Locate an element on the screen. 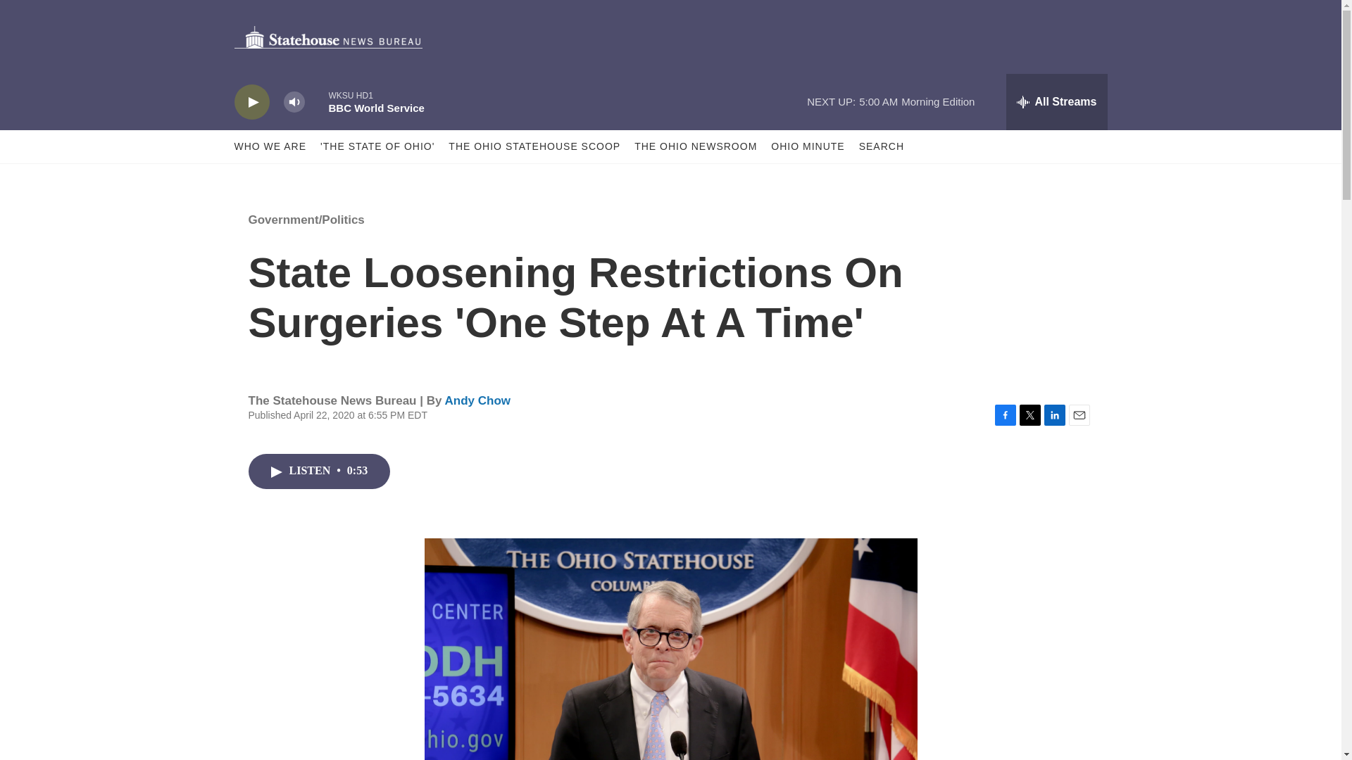  THE OHIO STATEHOUSE SCOOP is located at coordinates (534, 146).